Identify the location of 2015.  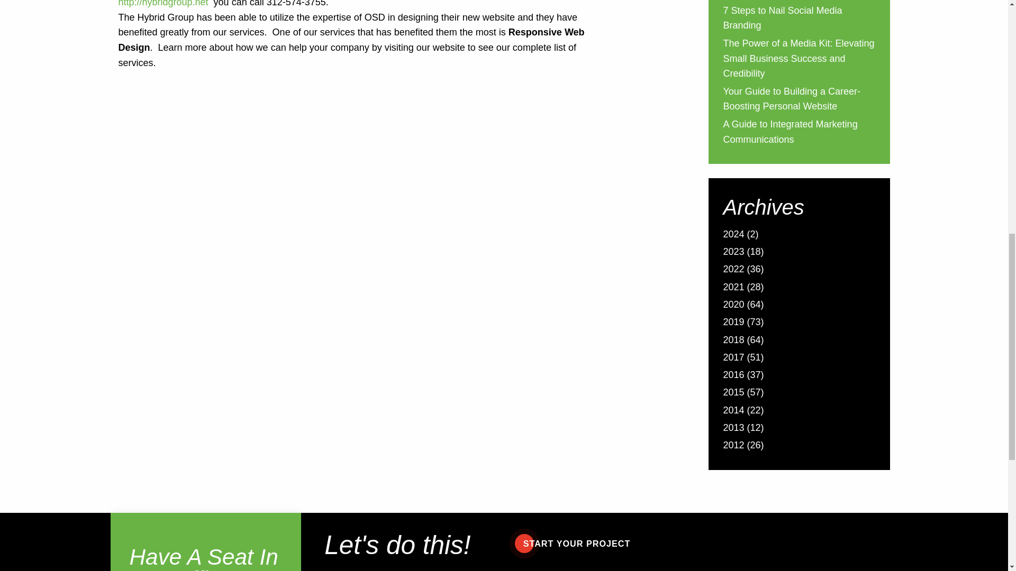
(733, 393).